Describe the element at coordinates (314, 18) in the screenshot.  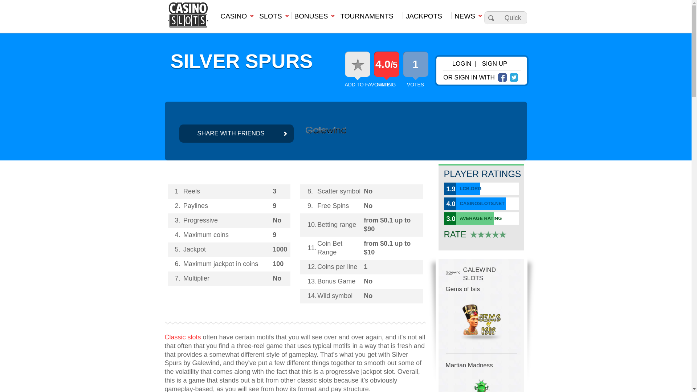
I see `BONUSES` at that location.